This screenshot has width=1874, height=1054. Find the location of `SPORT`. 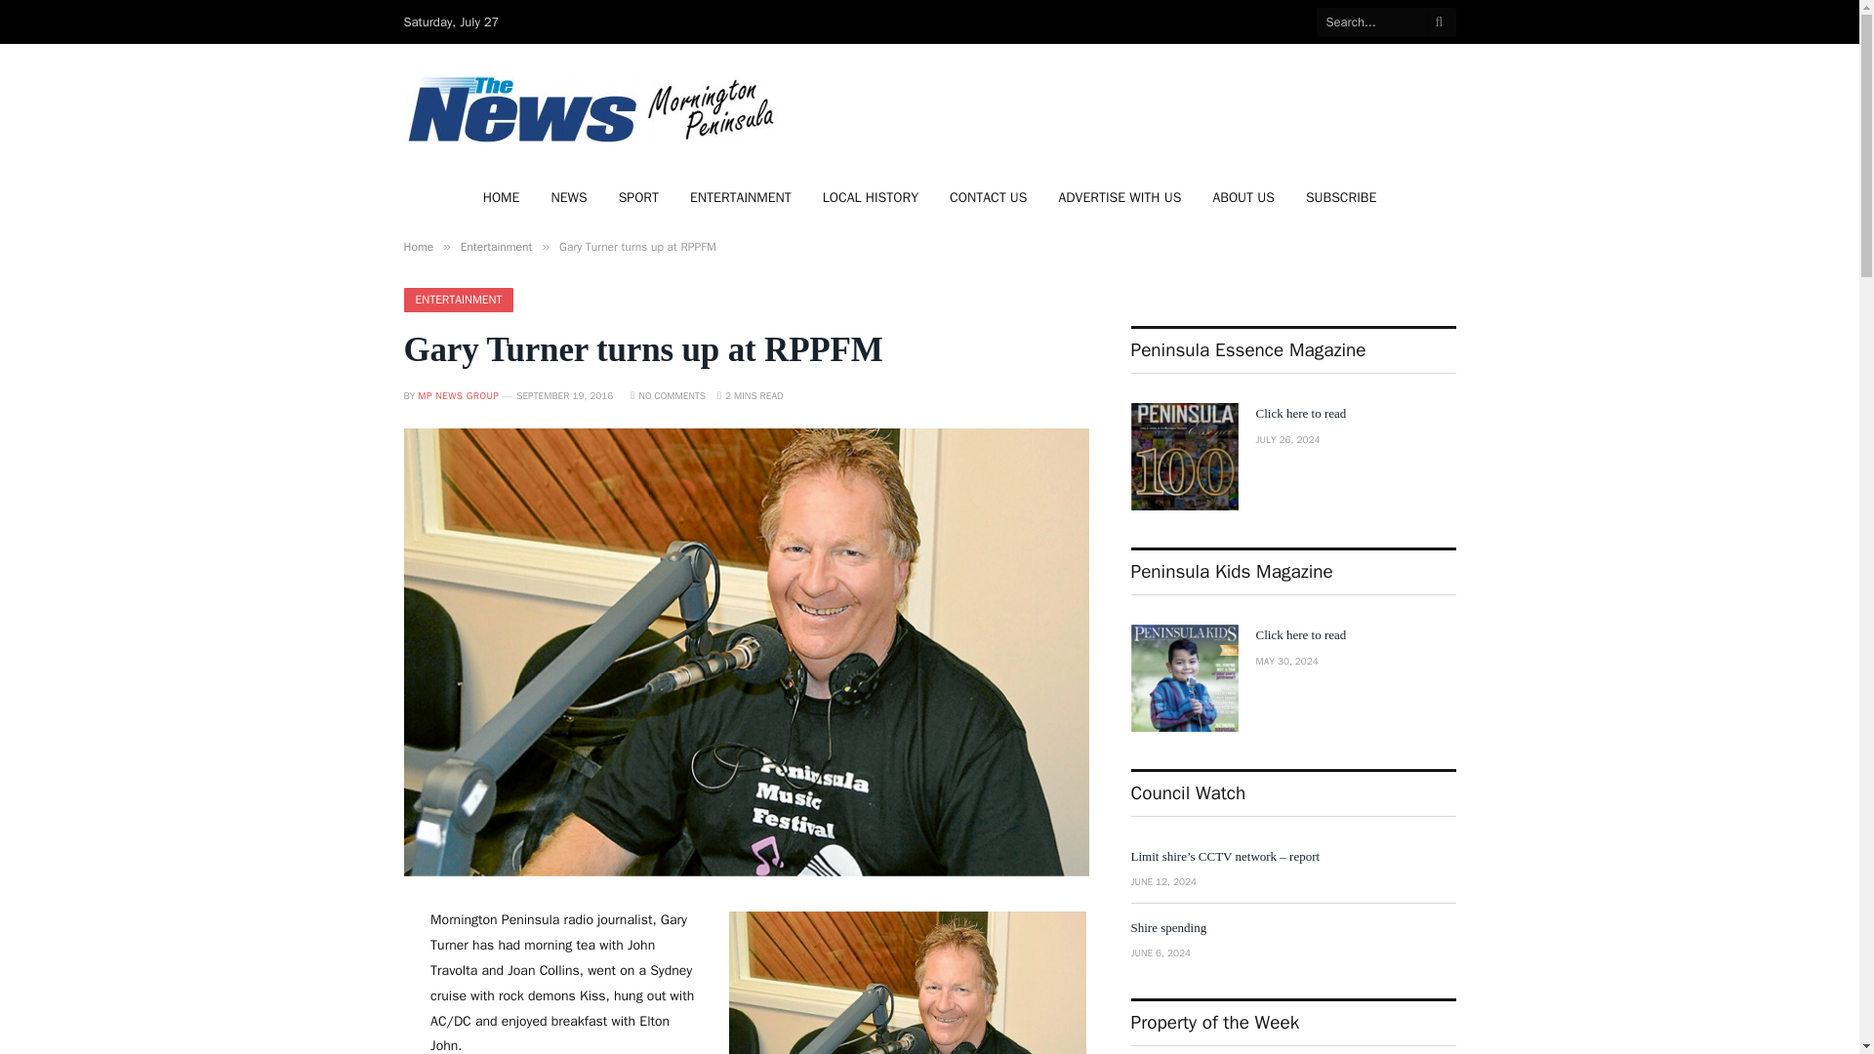

SPORT is located at coordinates (638, 197).